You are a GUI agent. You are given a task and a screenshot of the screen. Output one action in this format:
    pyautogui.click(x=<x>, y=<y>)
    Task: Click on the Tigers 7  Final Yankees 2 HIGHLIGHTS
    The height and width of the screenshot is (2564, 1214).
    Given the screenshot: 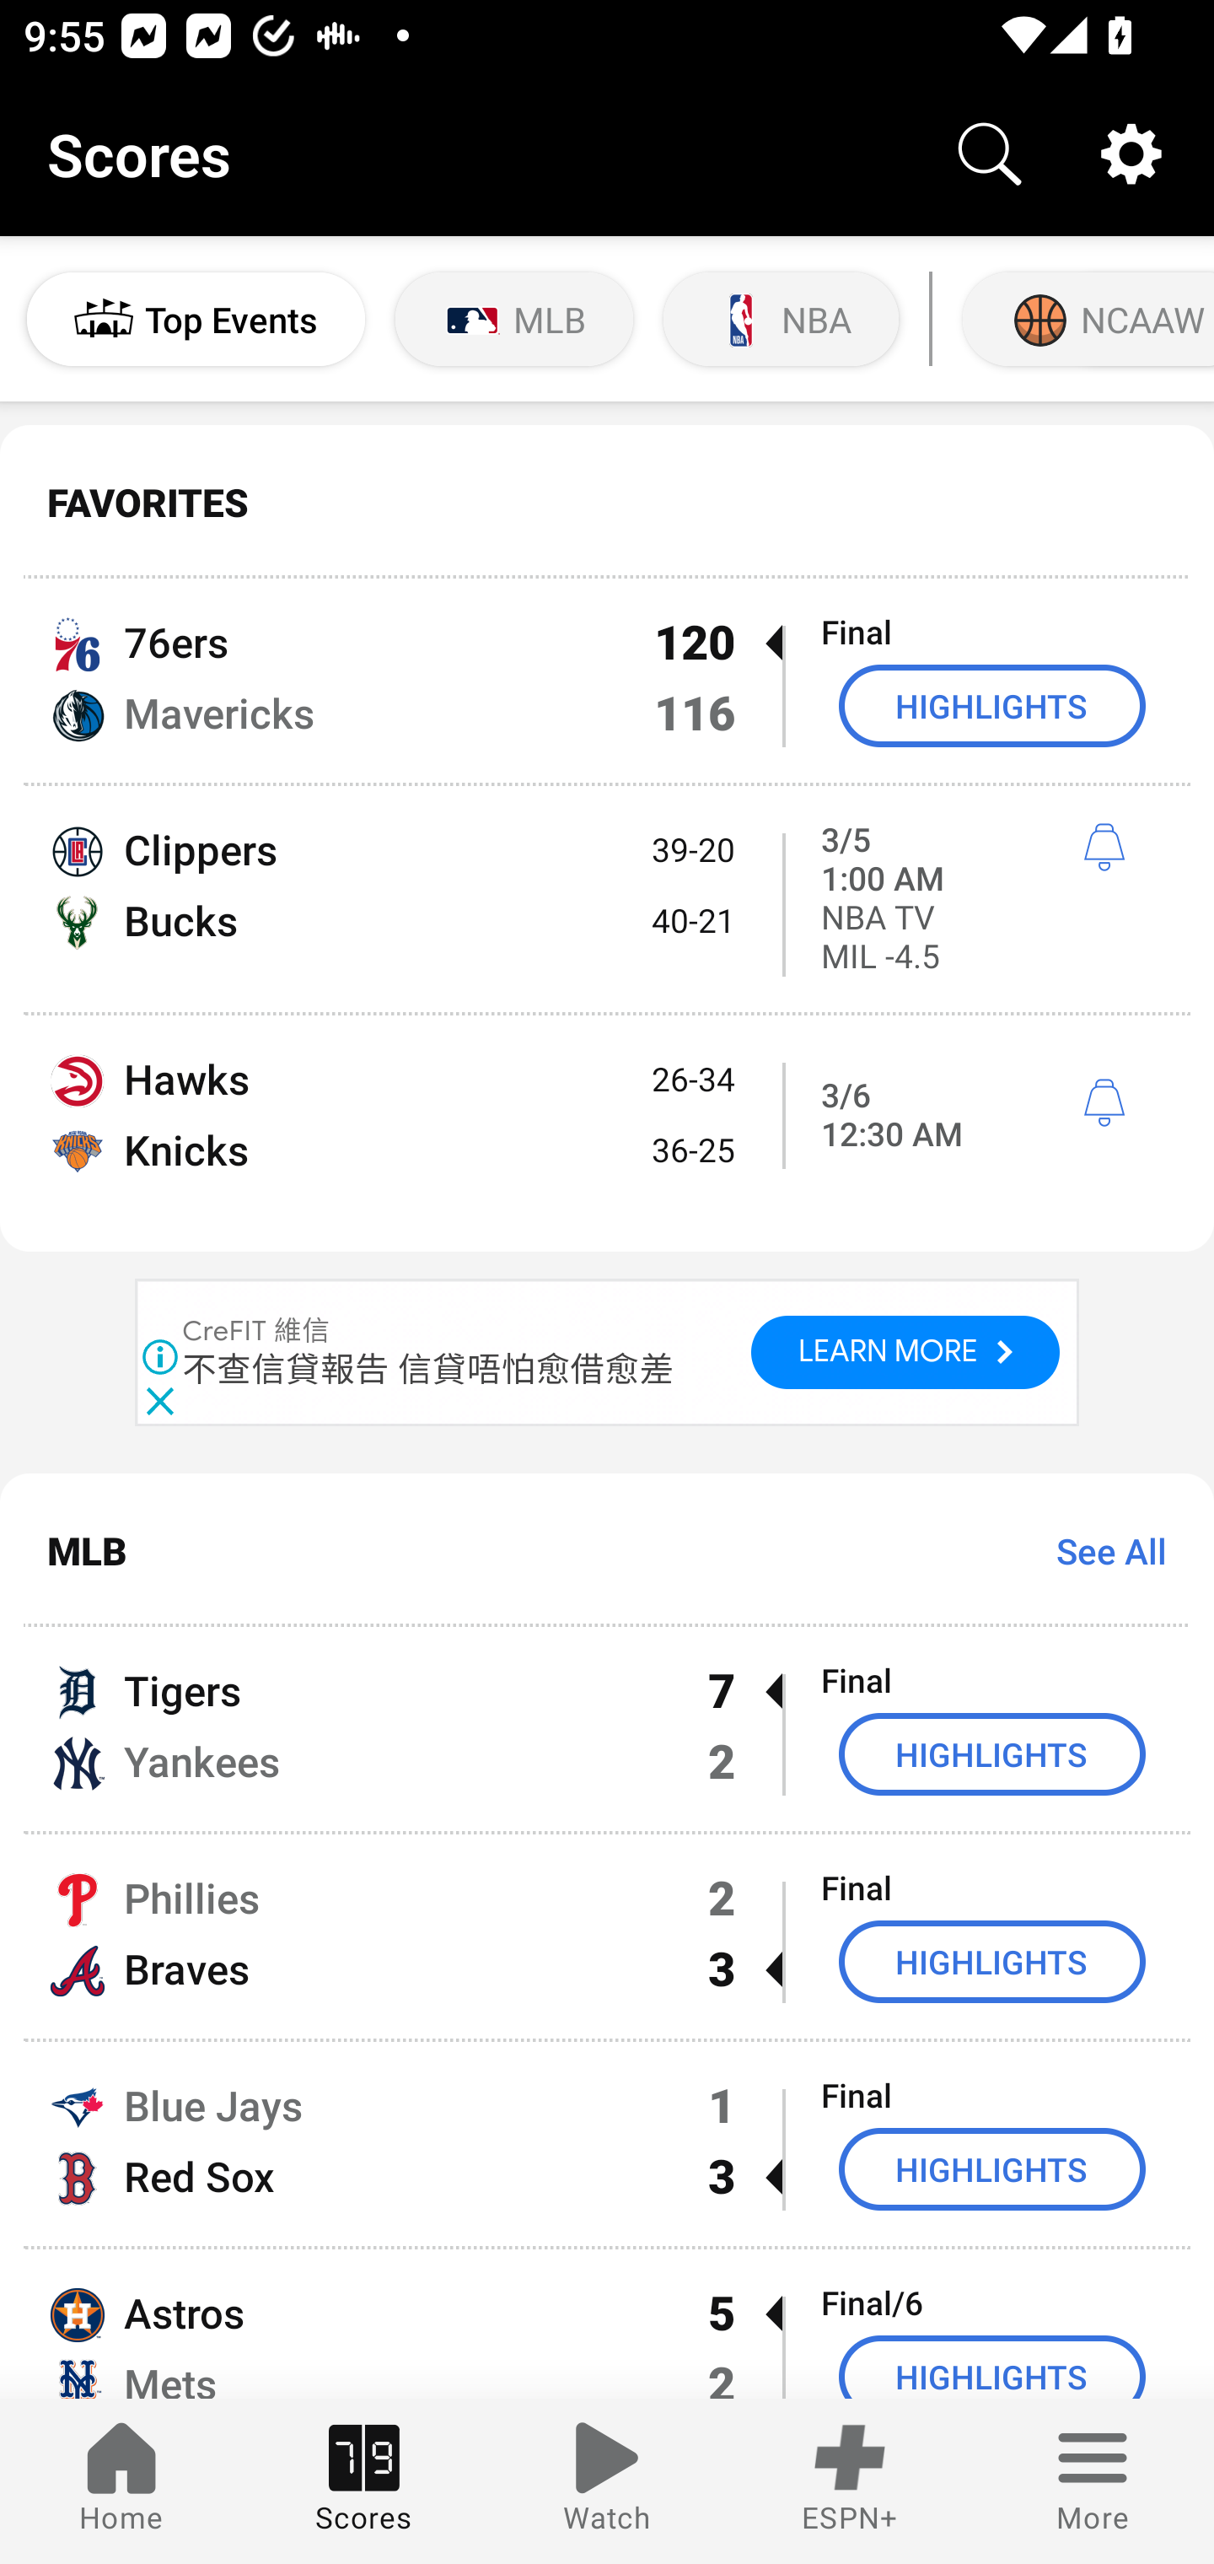 What is the action you would take?
    pyautogui.click(x=607, y=1729)
    